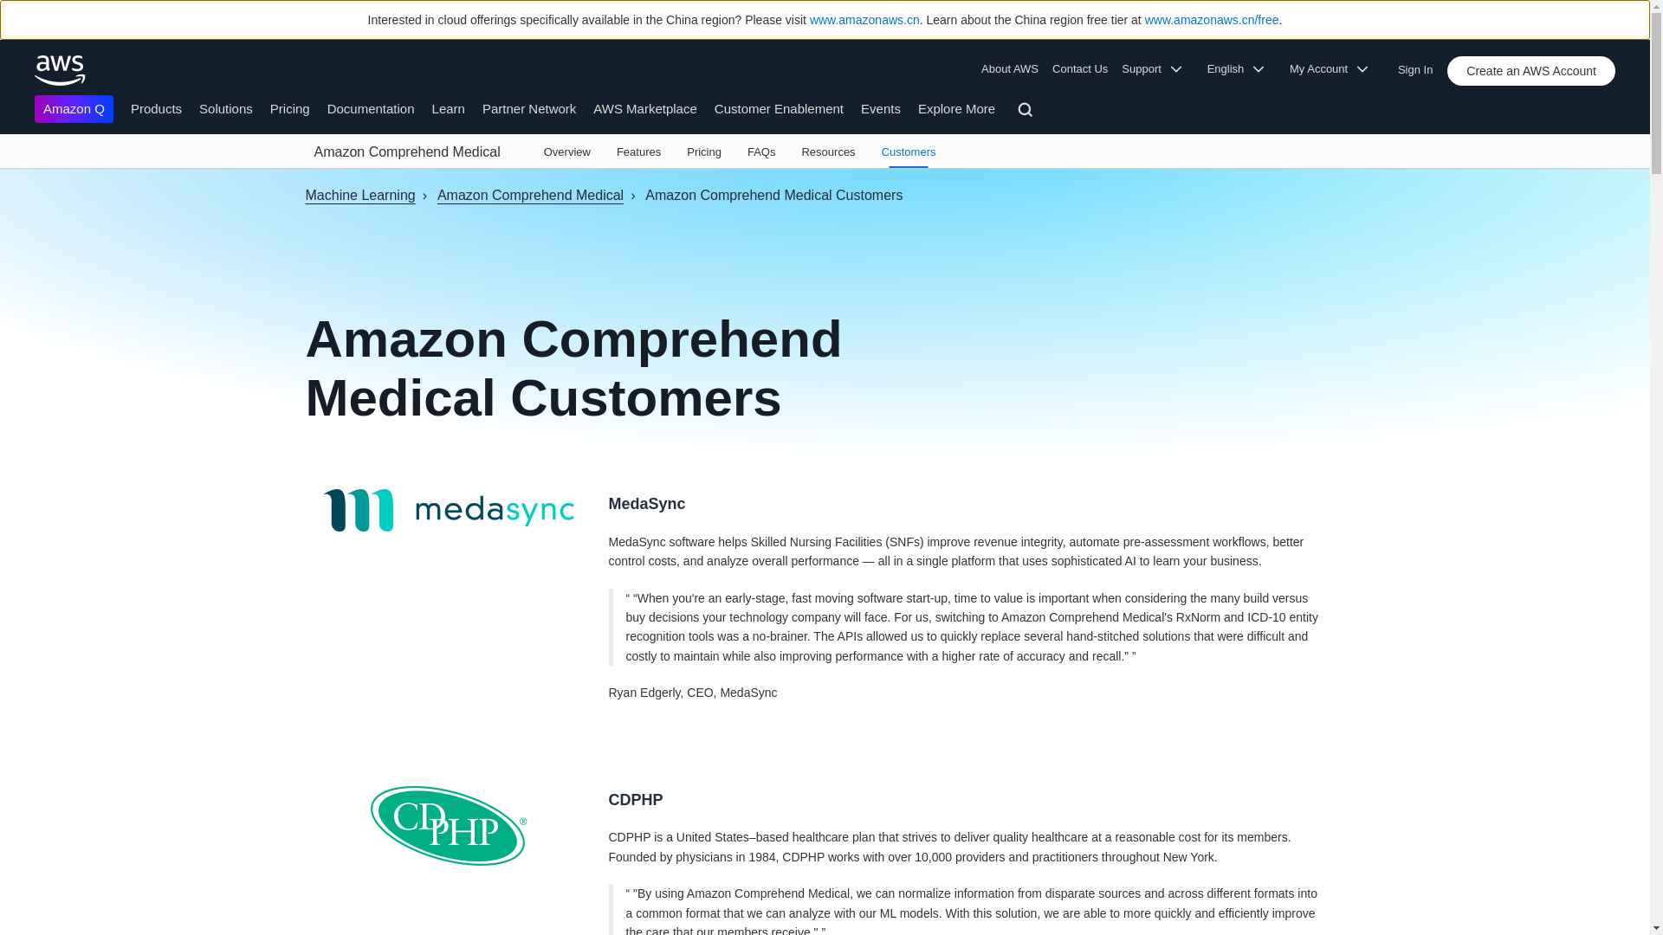  Describe the element at coordinates (1334, 69) in the screenshot. I see `My Account  ` at that location.